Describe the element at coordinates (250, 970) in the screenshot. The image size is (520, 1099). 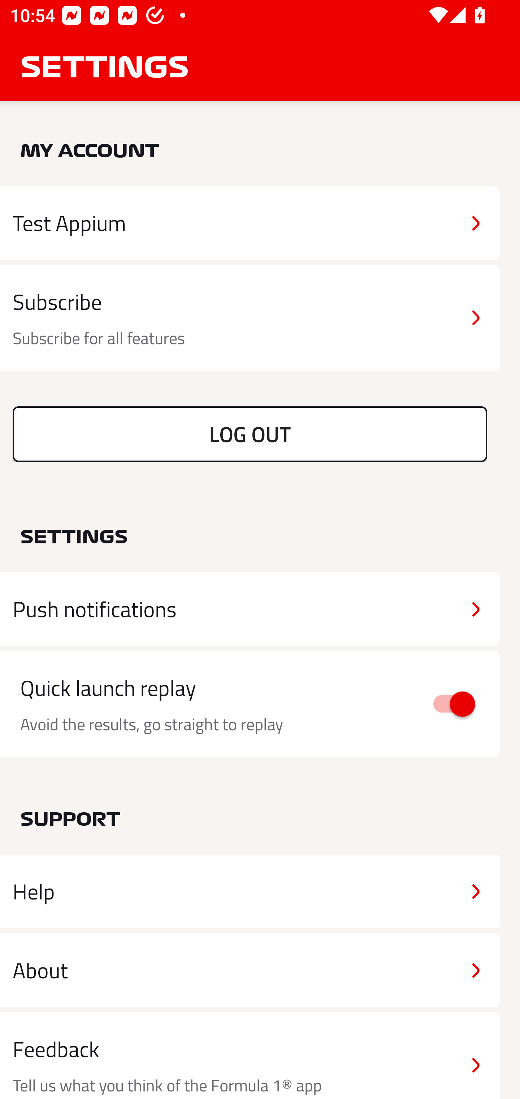
I see `About` at that location.